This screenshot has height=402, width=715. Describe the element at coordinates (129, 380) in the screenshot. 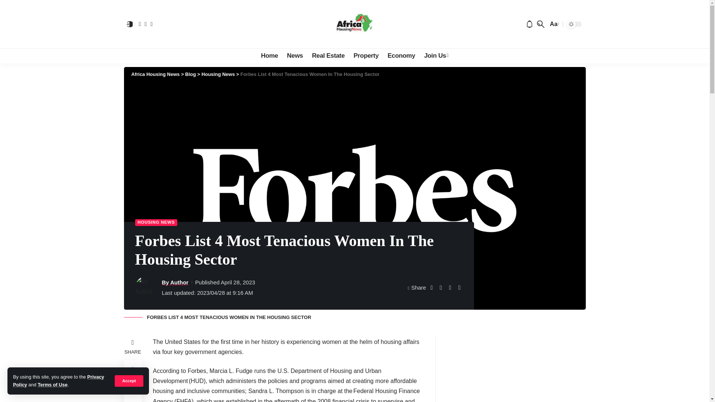

I see `Accept` at that location.